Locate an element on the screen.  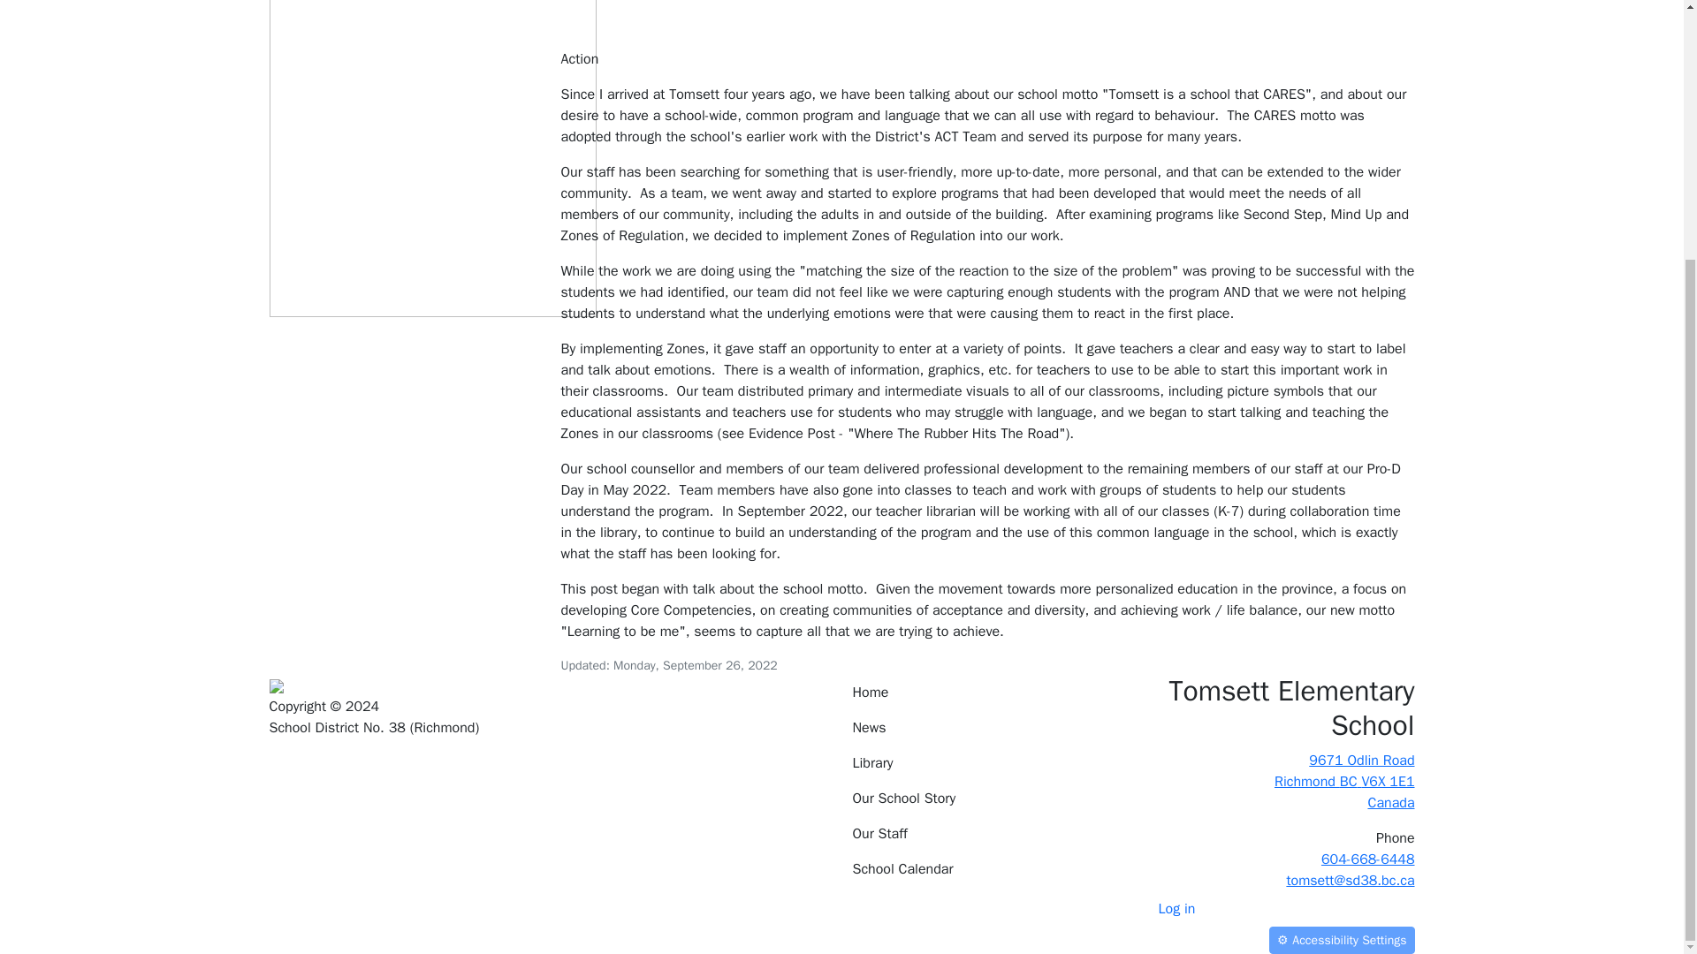
Our School Story is located at coordinates (986, 799).